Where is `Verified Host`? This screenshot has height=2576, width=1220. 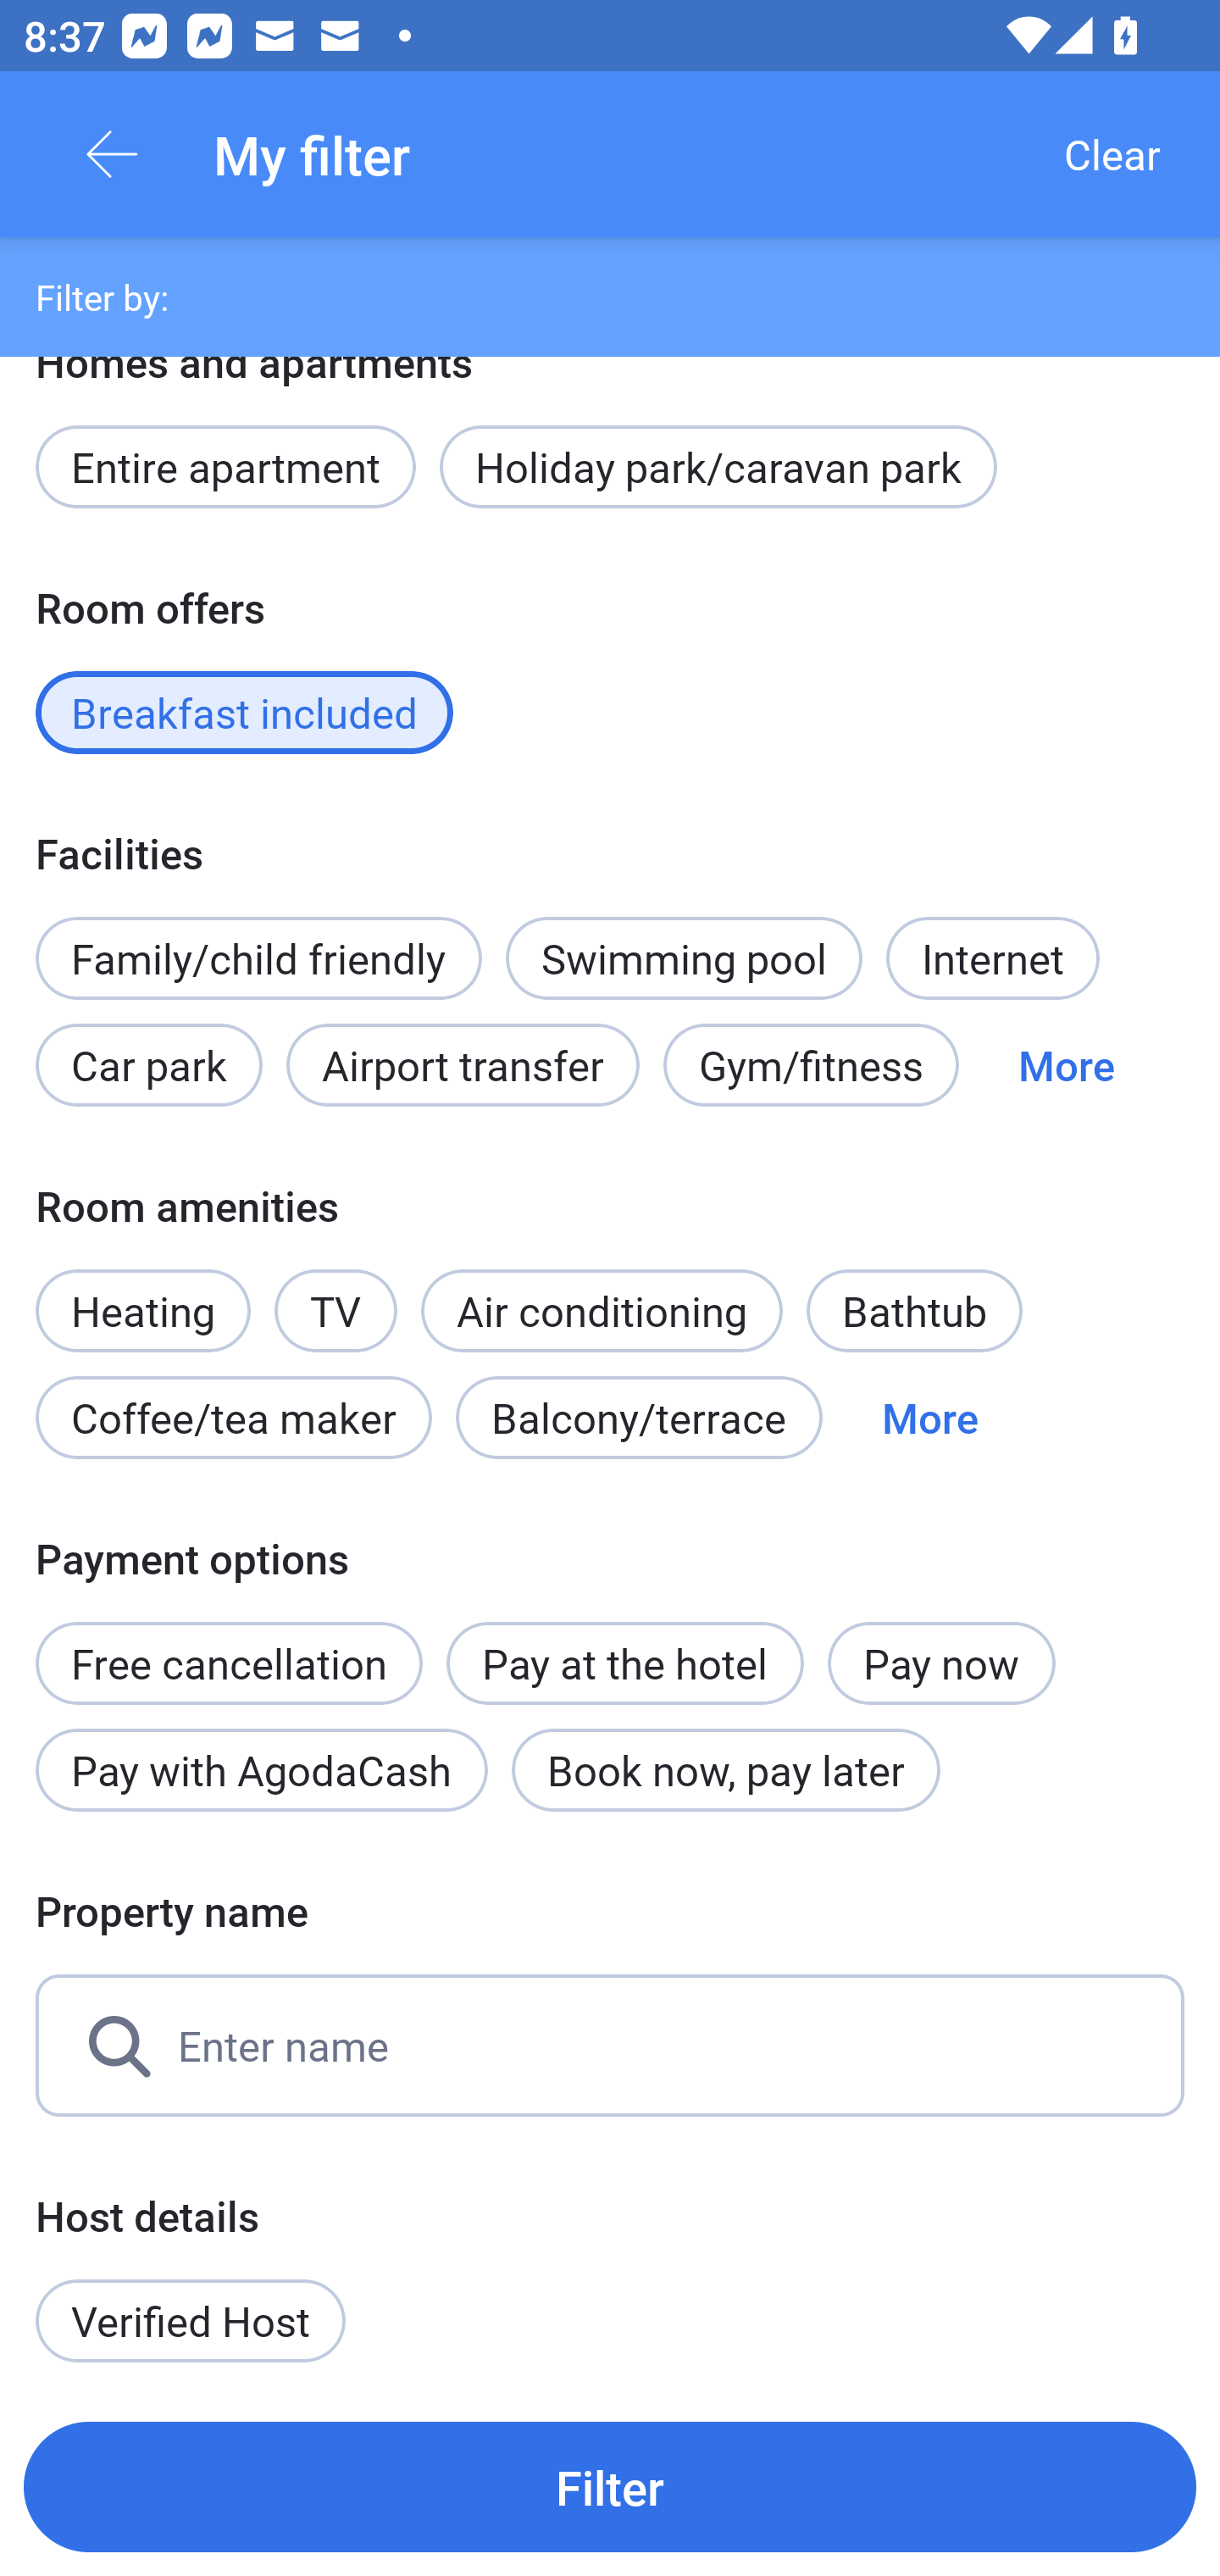 Verified Host is located at coordinates (190, 2320).